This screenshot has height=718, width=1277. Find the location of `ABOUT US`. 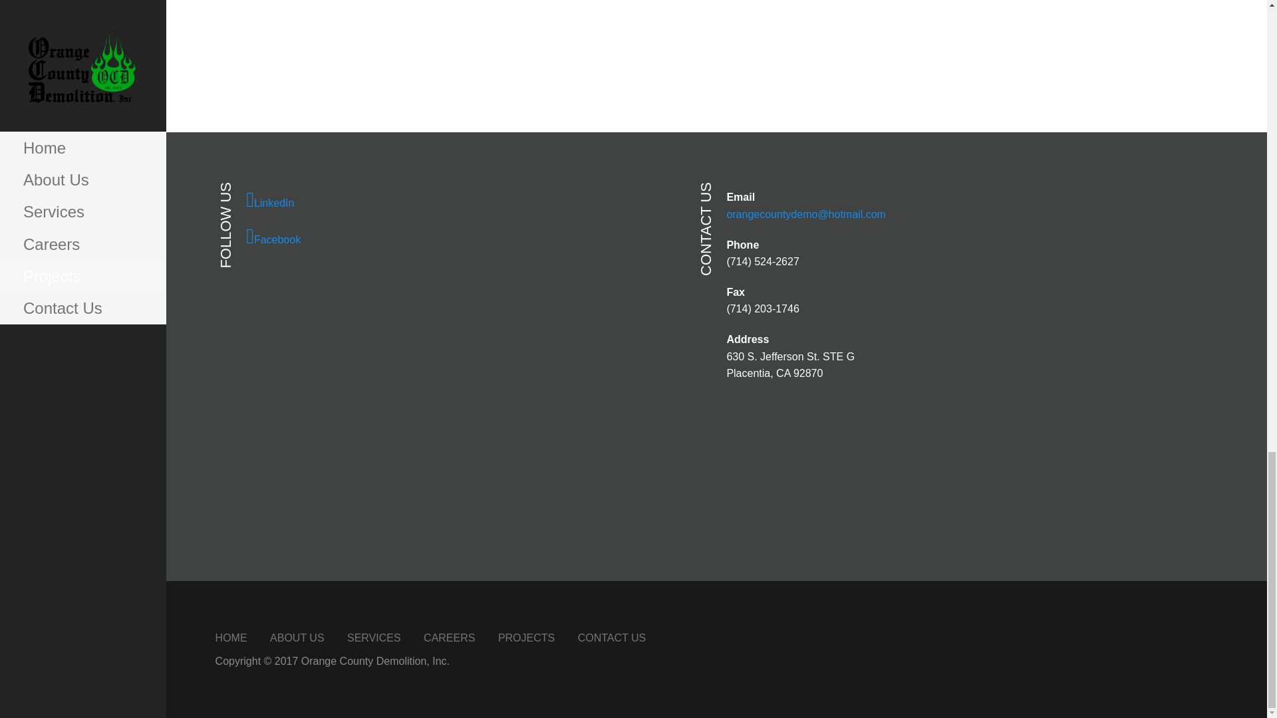

ABOUT US is located at coordinates (297, 638).